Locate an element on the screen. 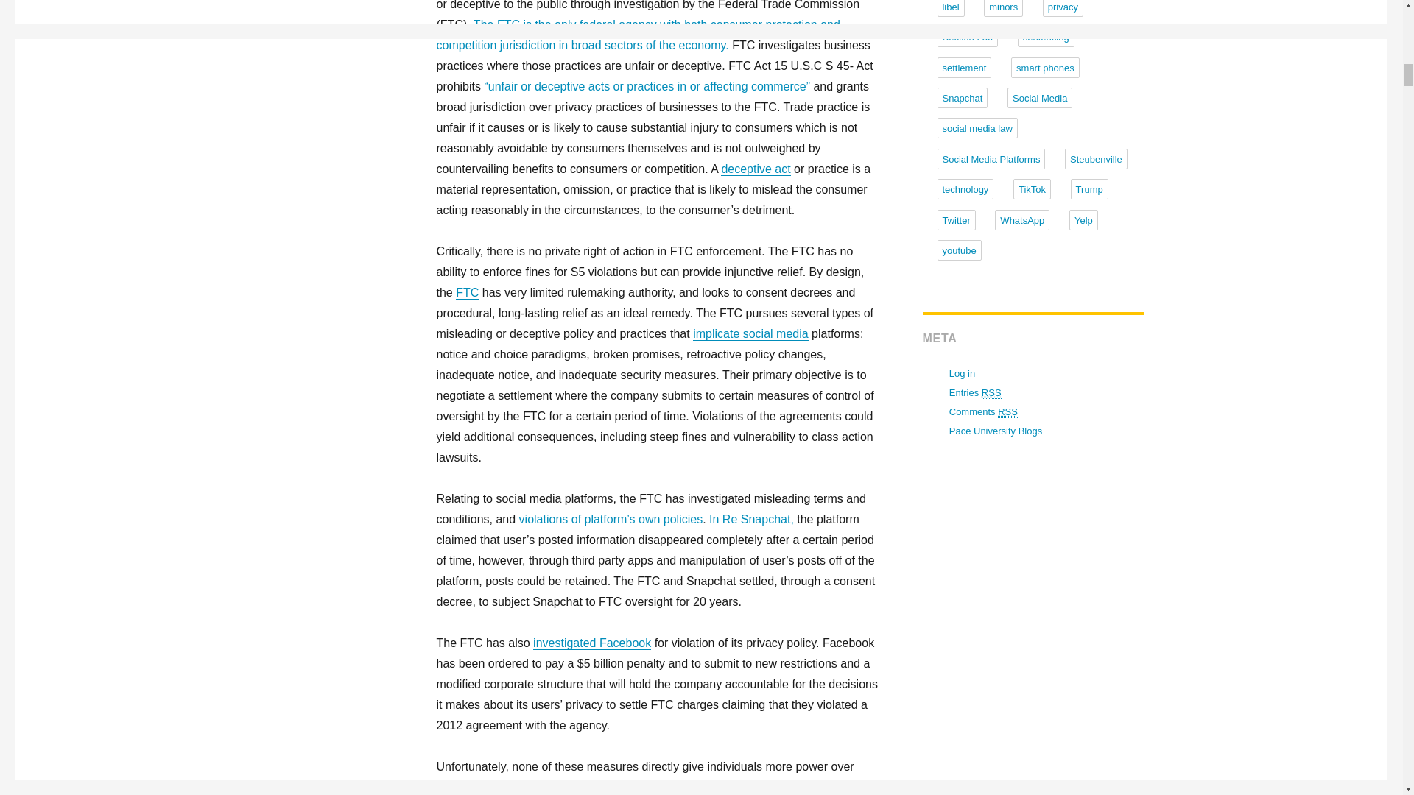 This screenshot has height=795, width=1414. The latest comments to all posts in RSS is located at coordinates (983, 412).